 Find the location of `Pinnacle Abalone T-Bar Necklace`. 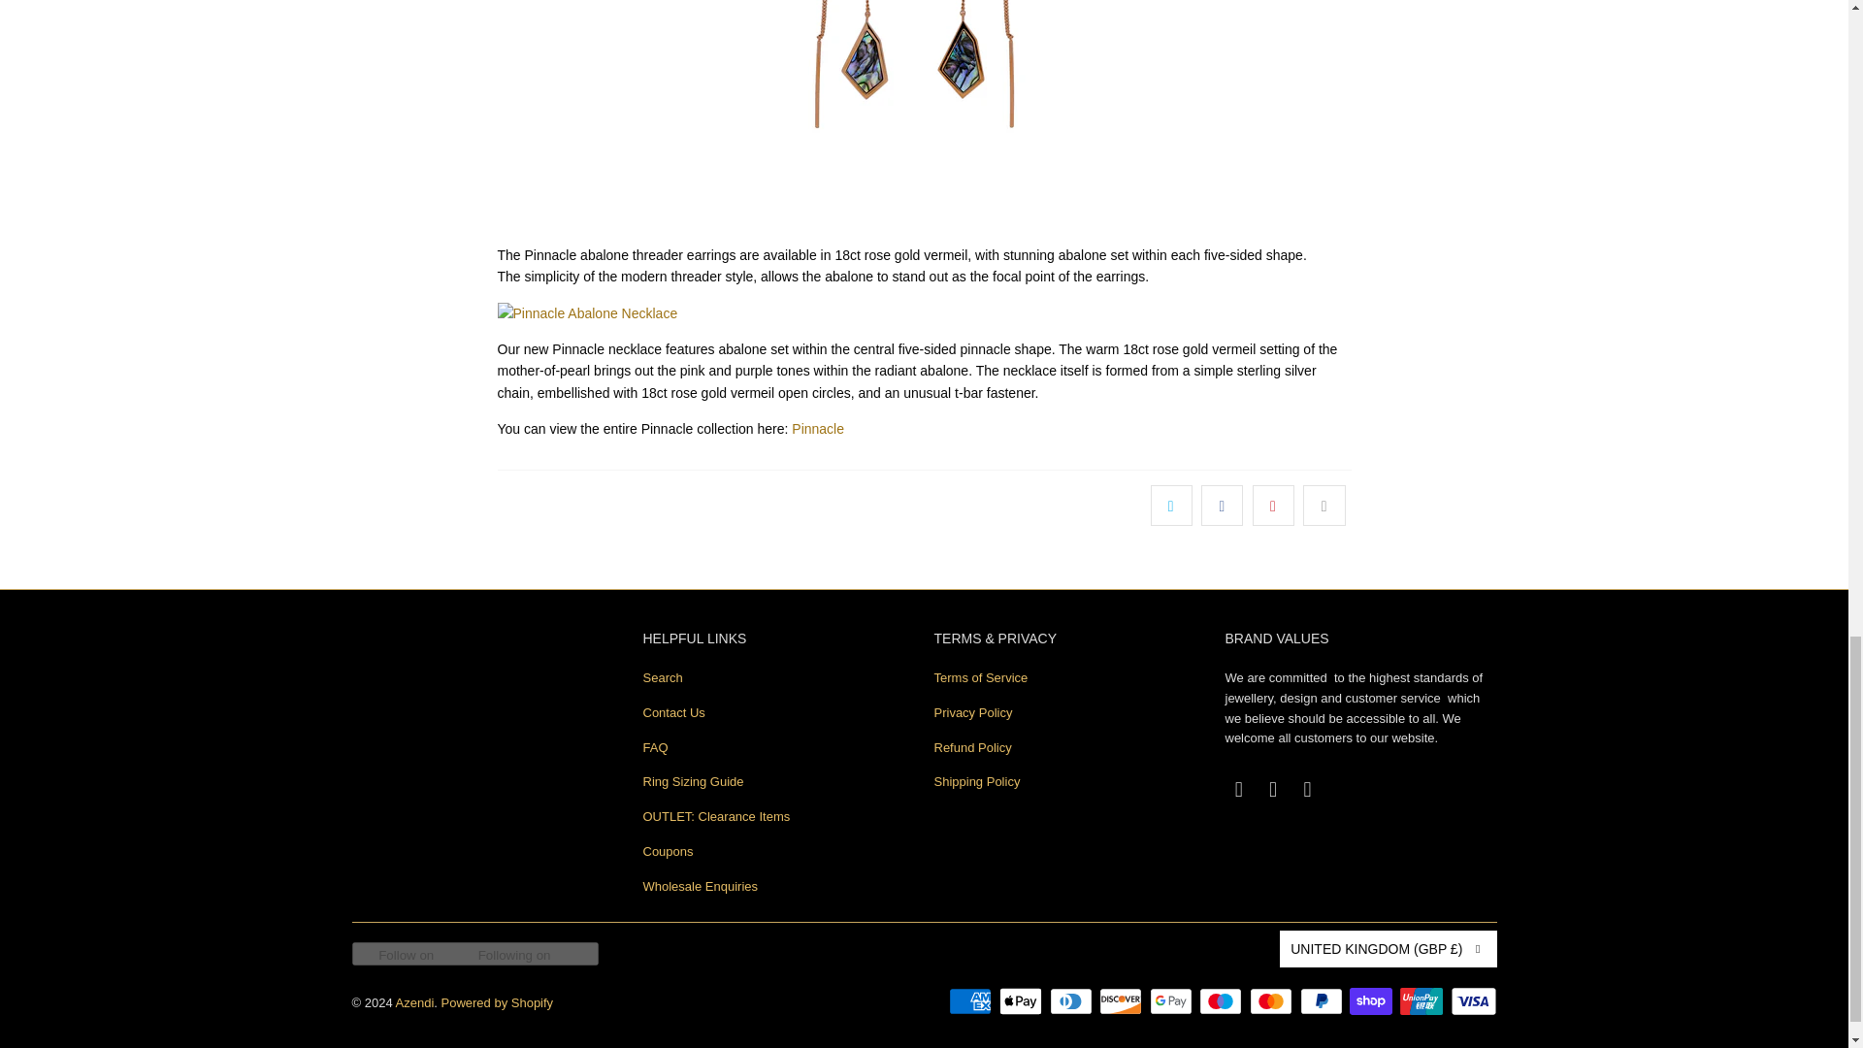

Pinnacle Abalone T-Bar Necklace is located at coordinates (924, 312).